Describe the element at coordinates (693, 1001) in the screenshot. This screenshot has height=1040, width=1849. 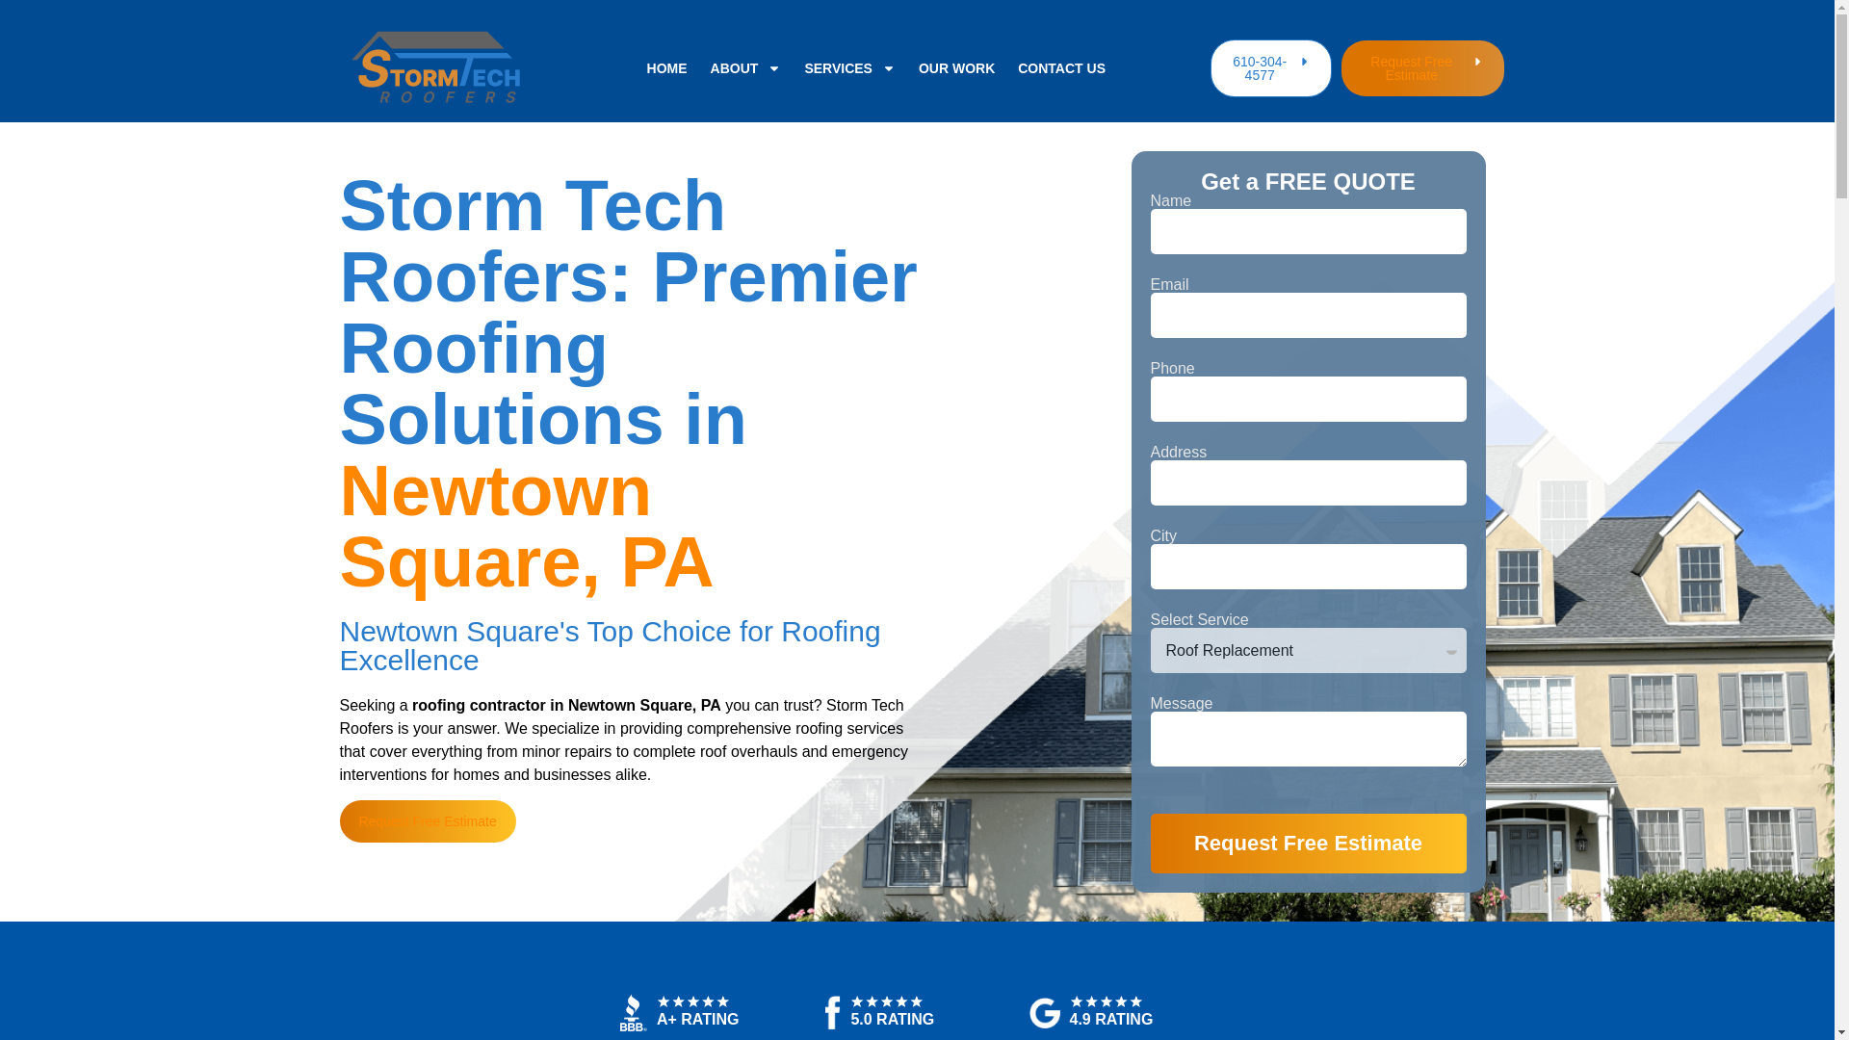
I see `Newtown Square 2` at that location.